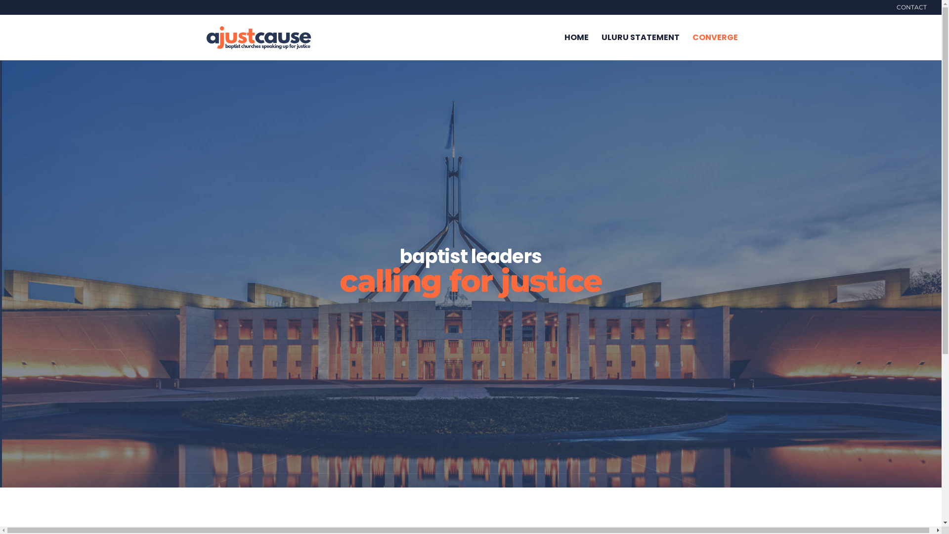  I want to click on CONTACT, so click(911, 10).